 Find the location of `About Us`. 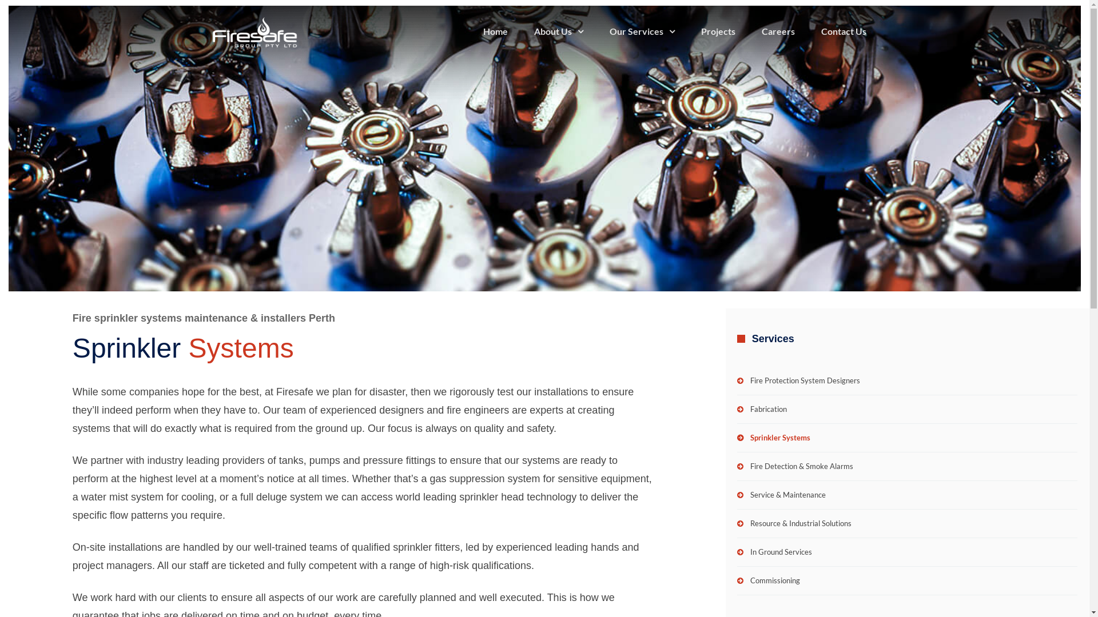

About Us is located at coordinates (558, 32).